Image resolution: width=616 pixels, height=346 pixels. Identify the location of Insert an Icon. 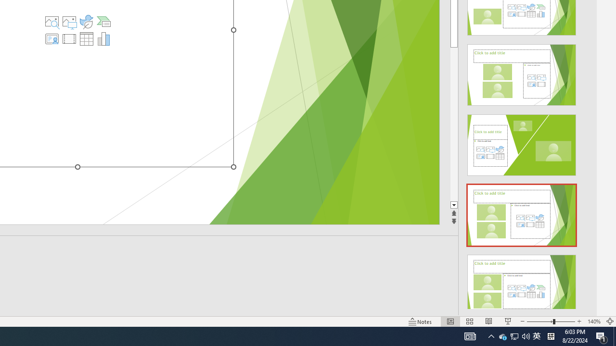
(86, 21).